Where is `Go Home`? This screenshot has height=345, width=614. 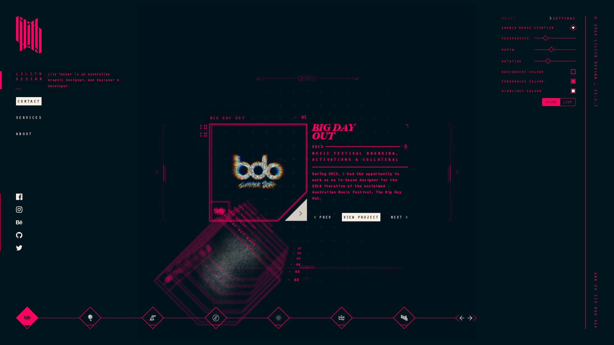
Go Home is located at coordinates (29, 35).